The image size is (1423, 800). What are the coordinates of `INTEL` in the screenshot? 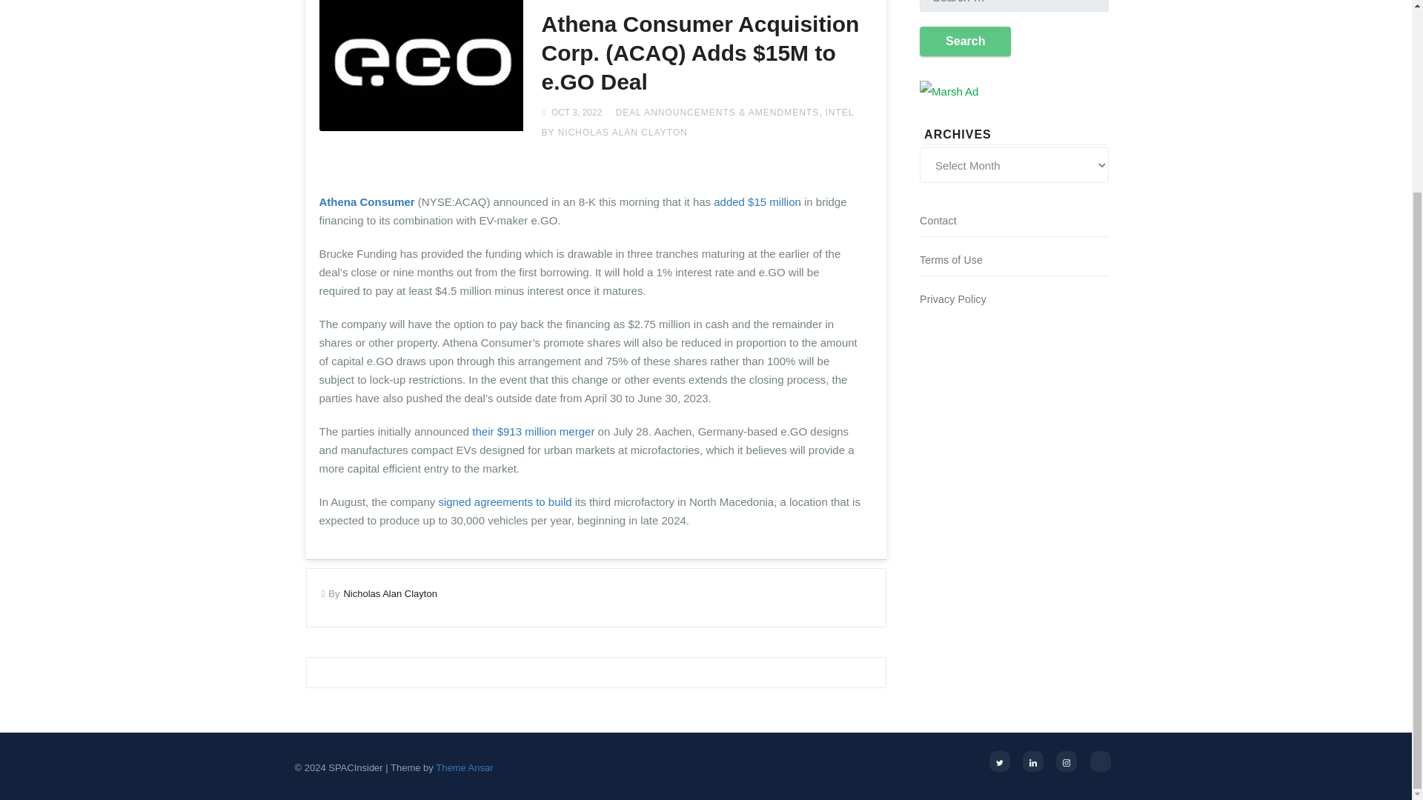 It's located at (839, 112).